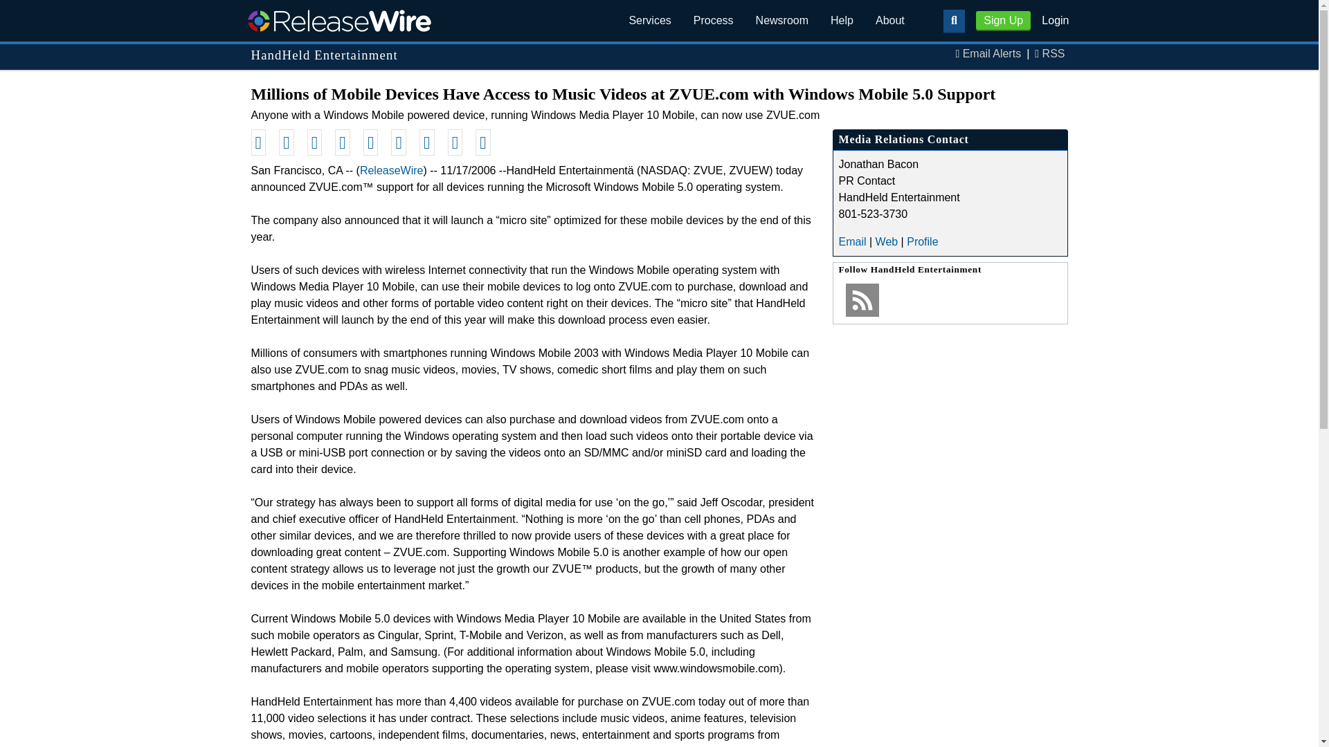 This screenshot has width=1329, height=747. What do you see at coordinates (842, 21) in the screenshot?
I see `Help` at bounding box center [842, 21].